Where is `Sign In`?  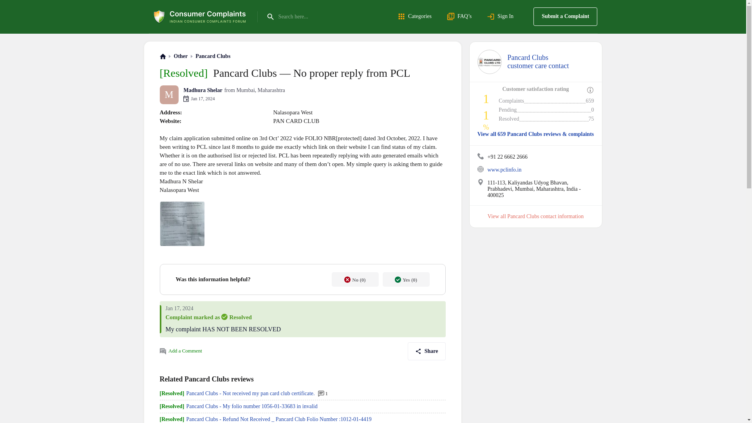
Sign In is located at coordinates (565, 16).